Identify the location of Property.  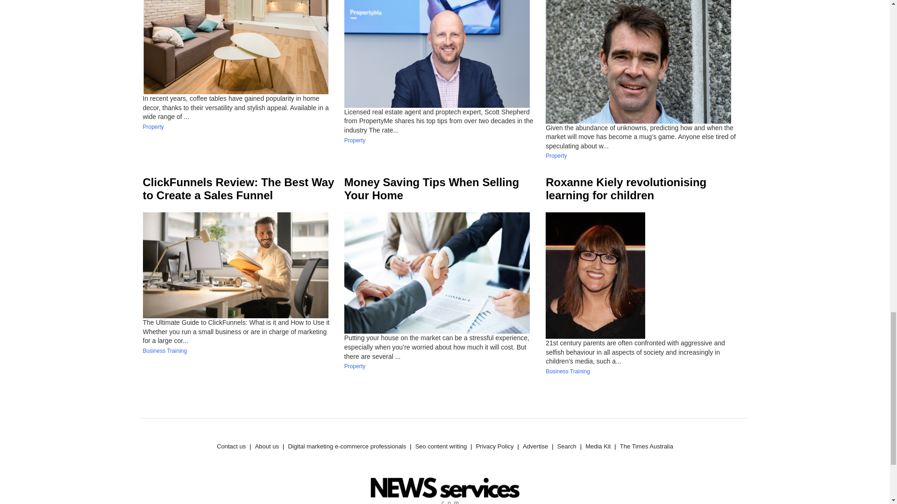
(556, 156).